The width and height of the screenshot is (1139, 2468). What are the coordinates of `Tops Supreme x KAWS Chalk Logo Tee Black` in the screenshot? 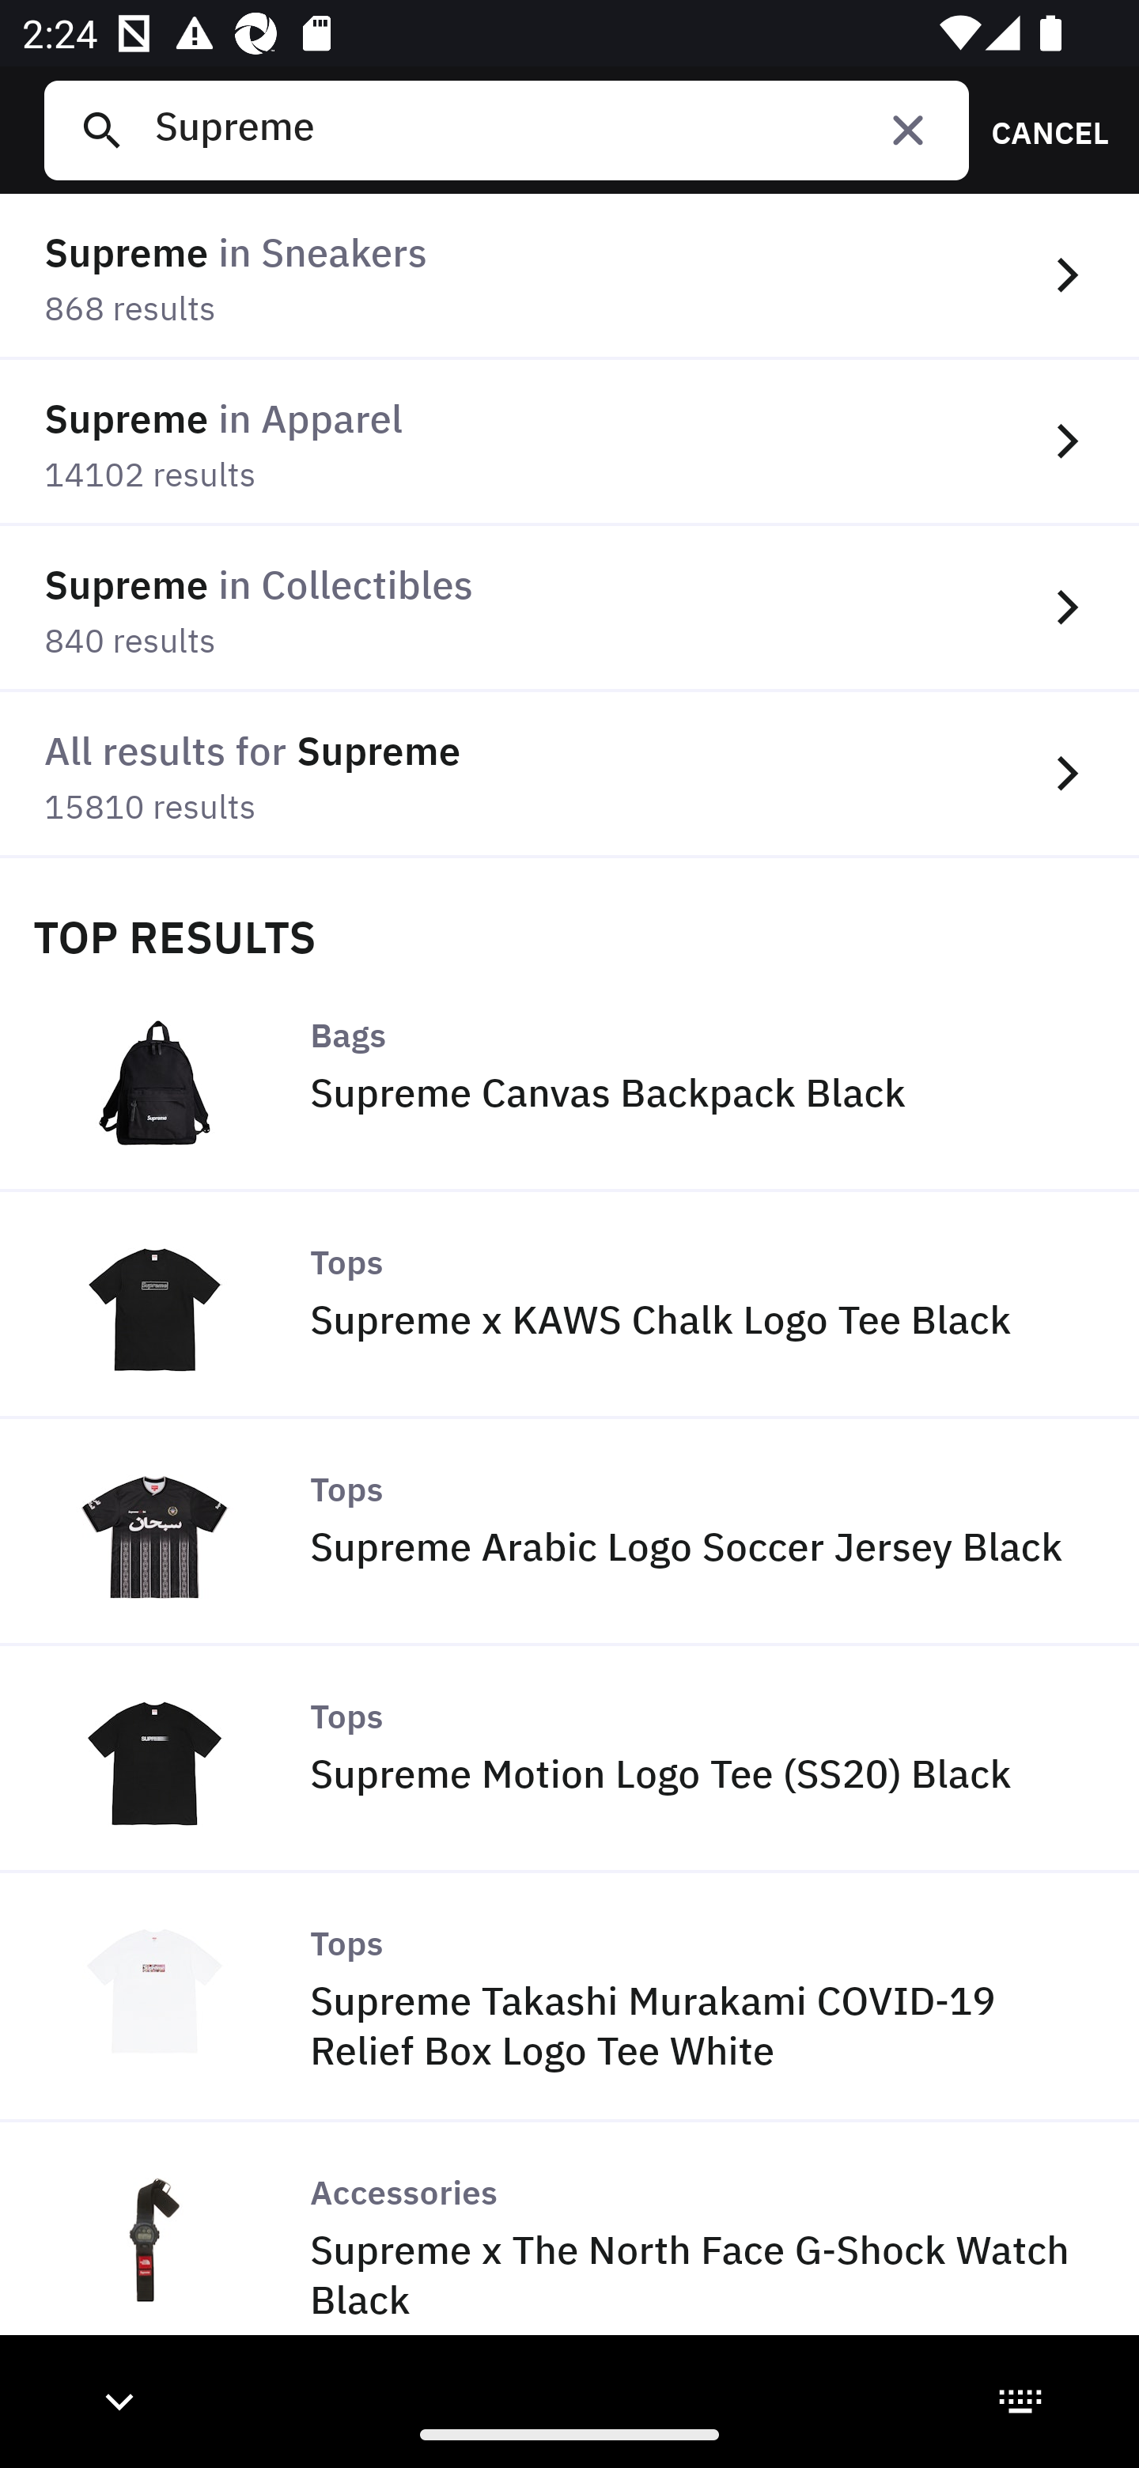 It's located at (569, 1305).